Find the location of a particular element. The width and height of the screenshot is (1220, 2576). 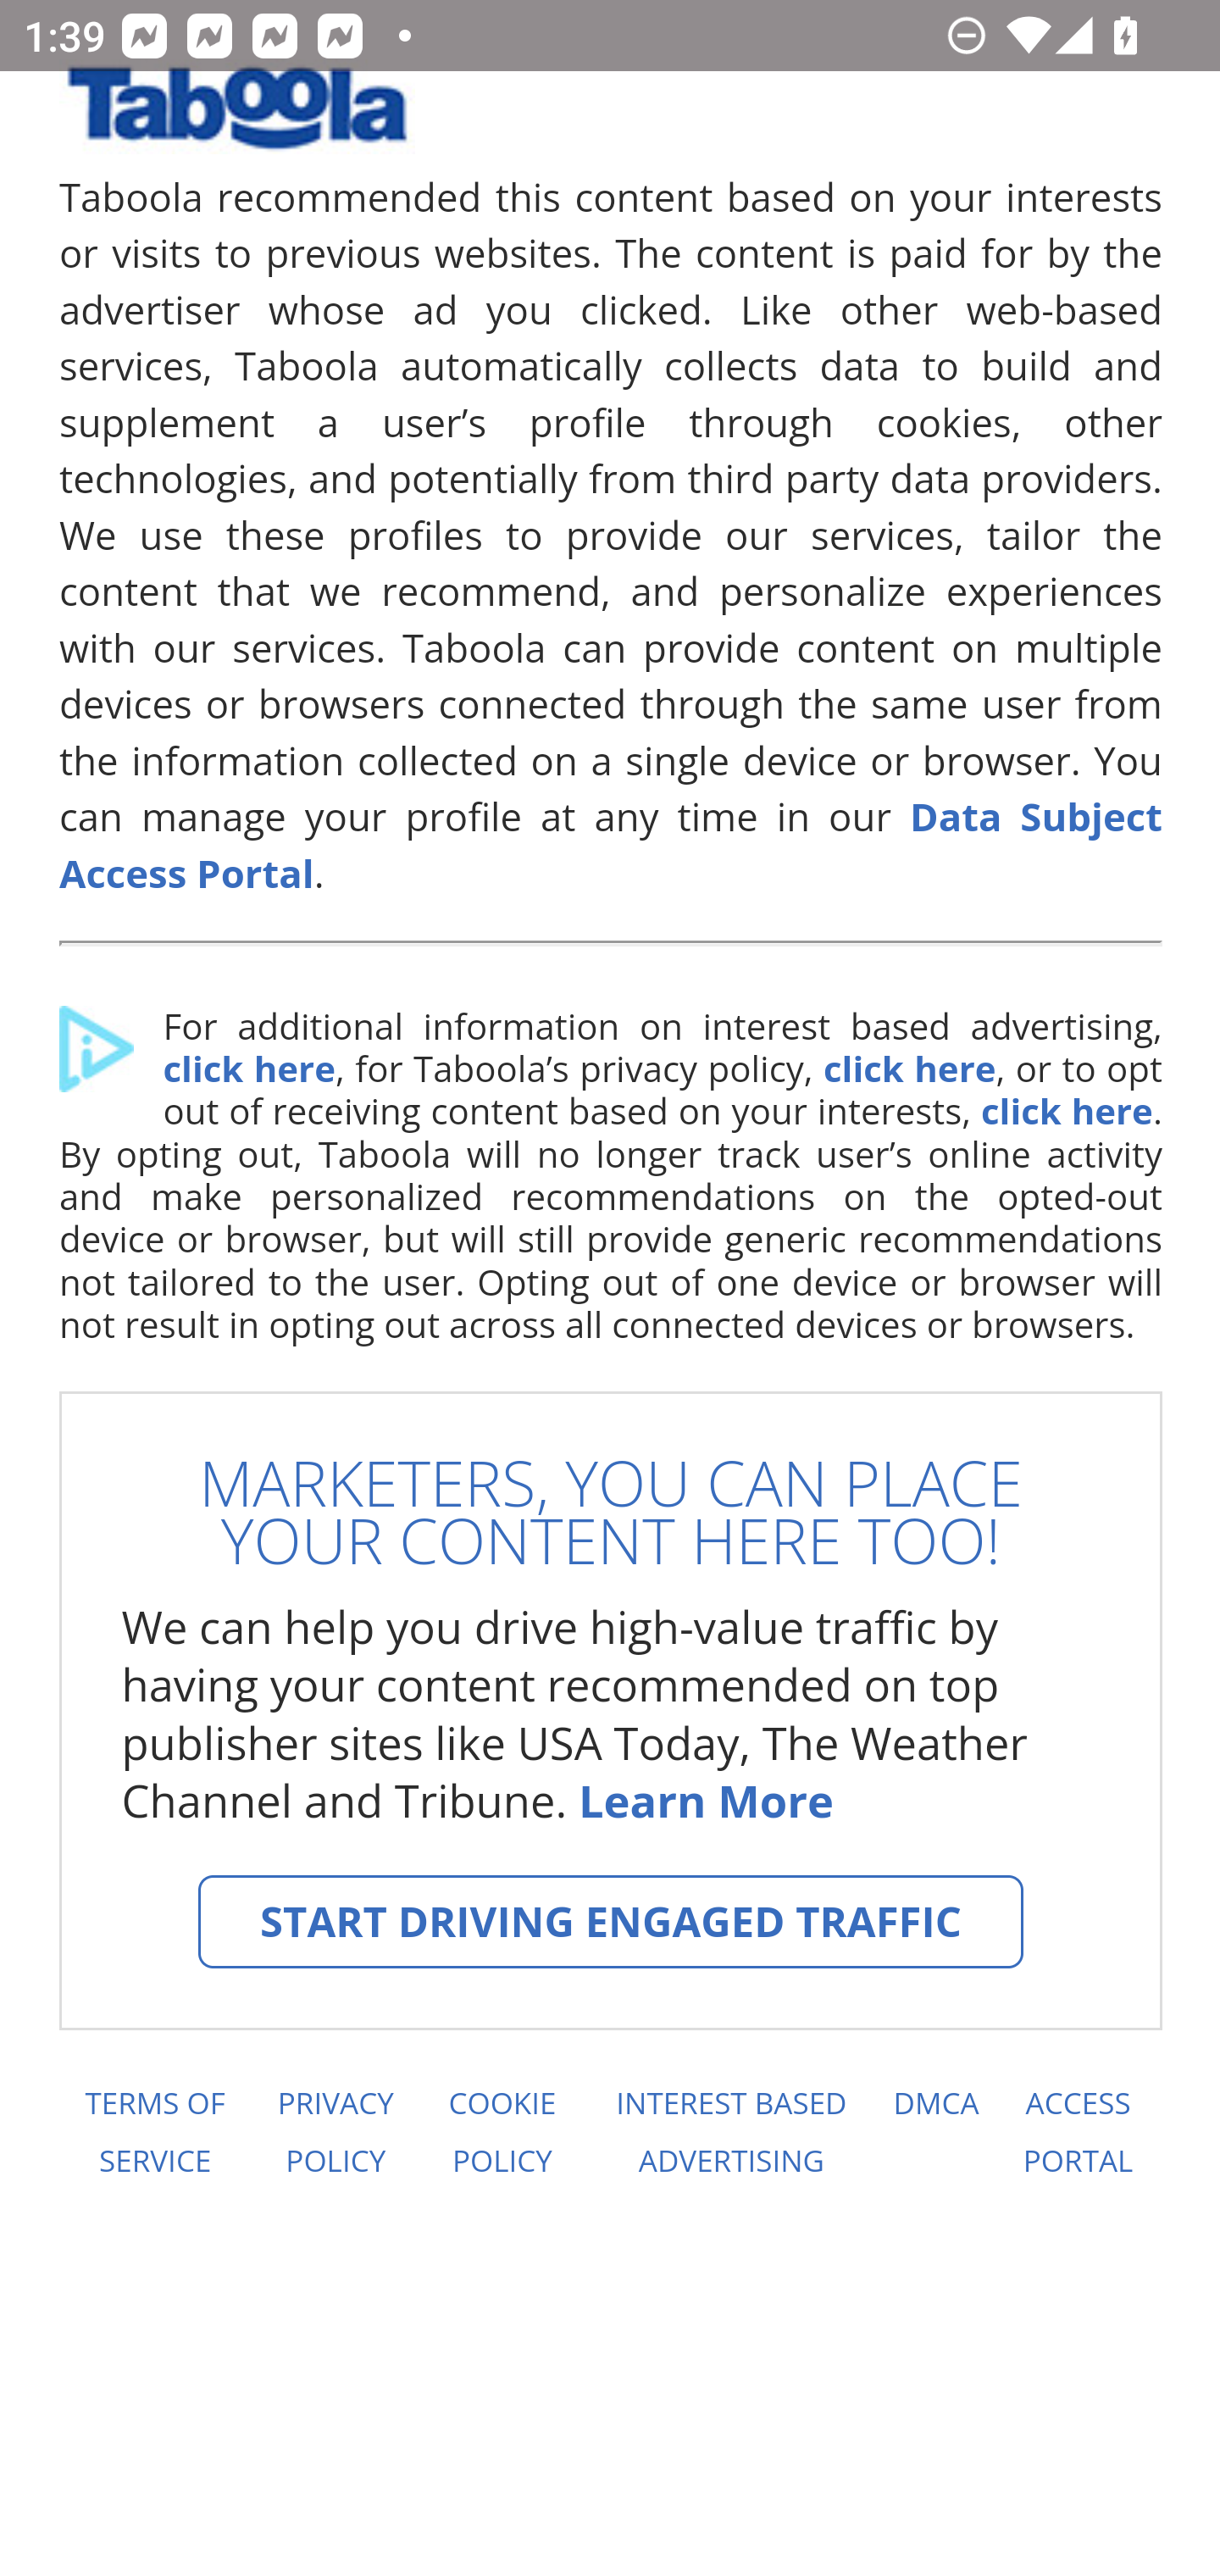

Taboola is located at coordinates (237, 120).